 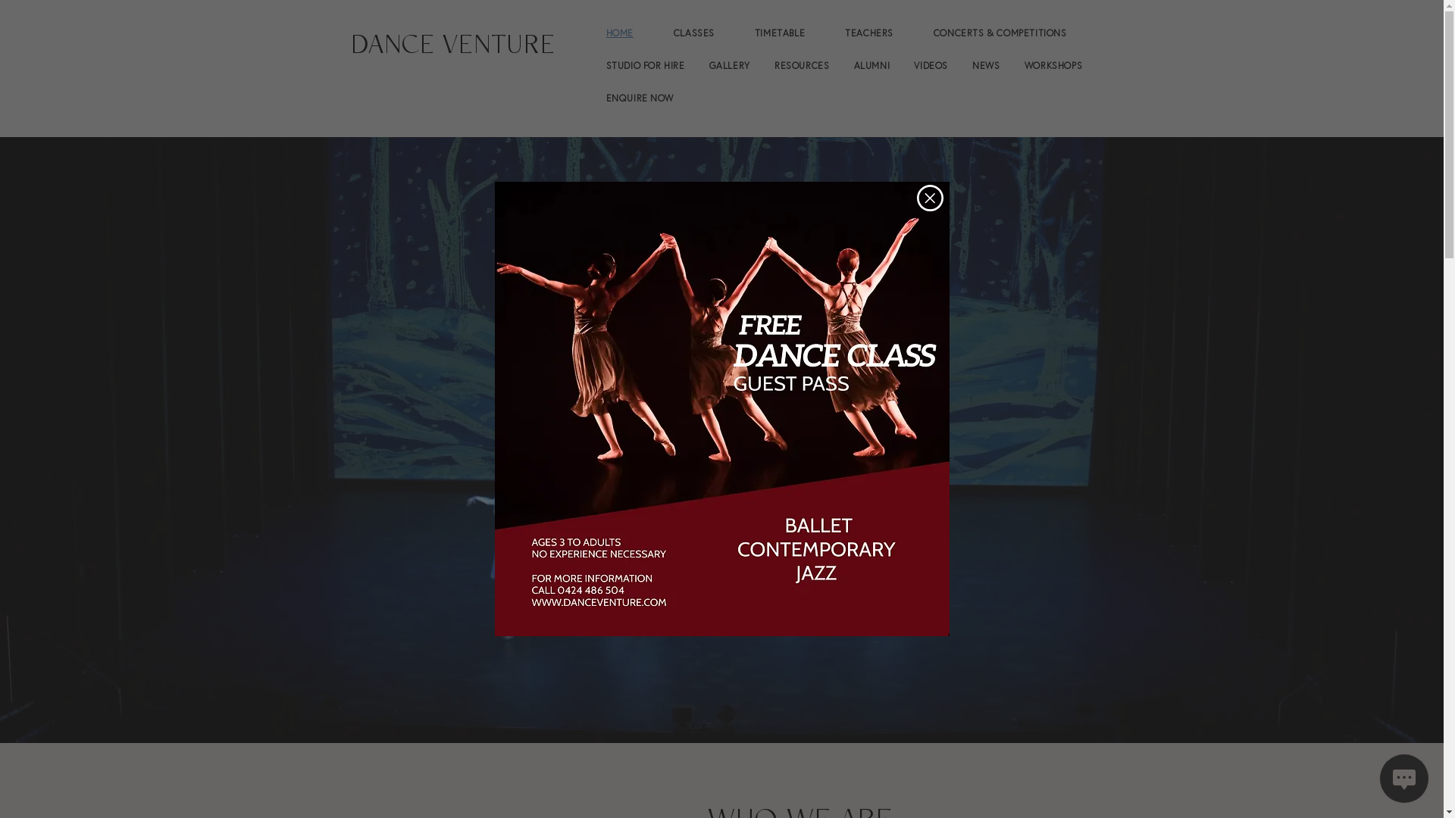 What do you see at coordinates (931, 198) in the screenshot?
I see `Back to site` at bounding box center [931, 198].